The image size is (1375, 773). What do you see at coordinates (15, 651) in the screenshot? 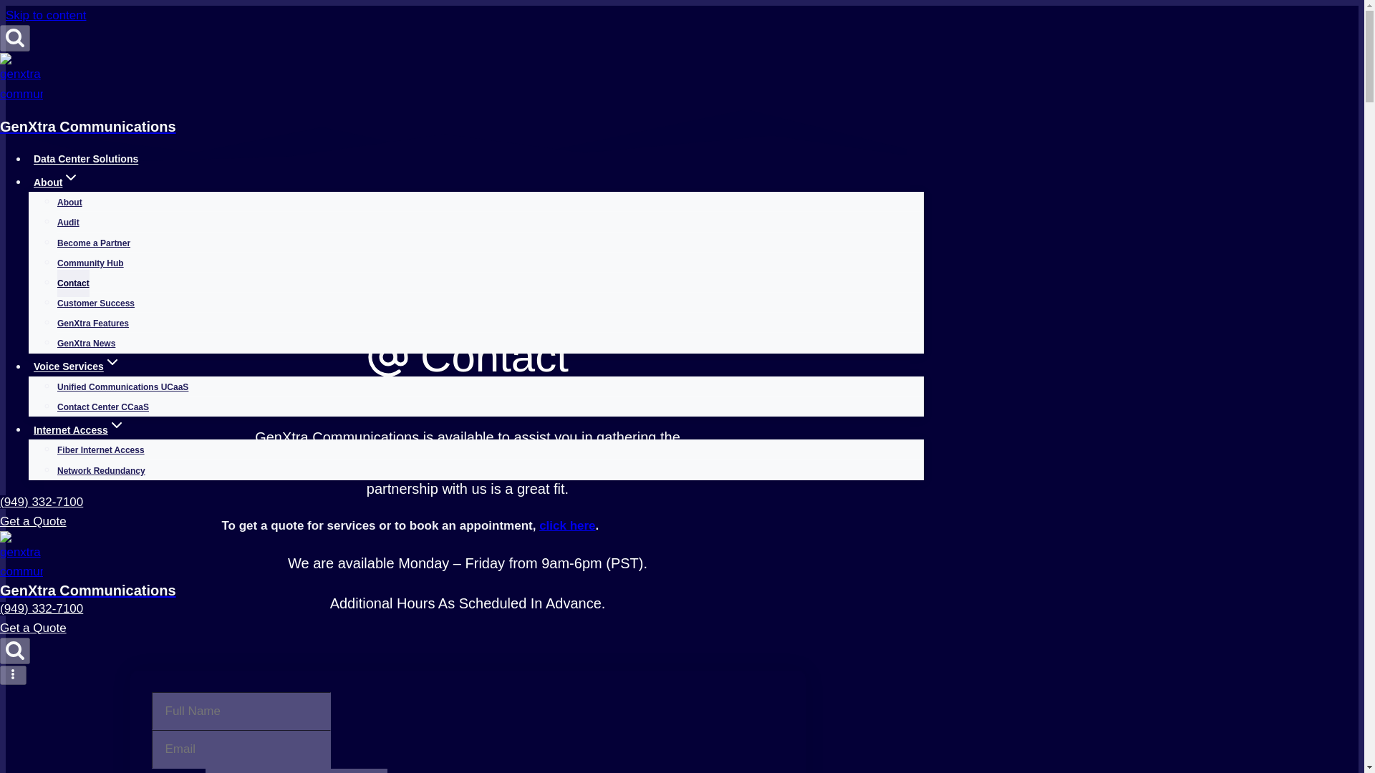
I see `Search` at bounding box center [15, 651].